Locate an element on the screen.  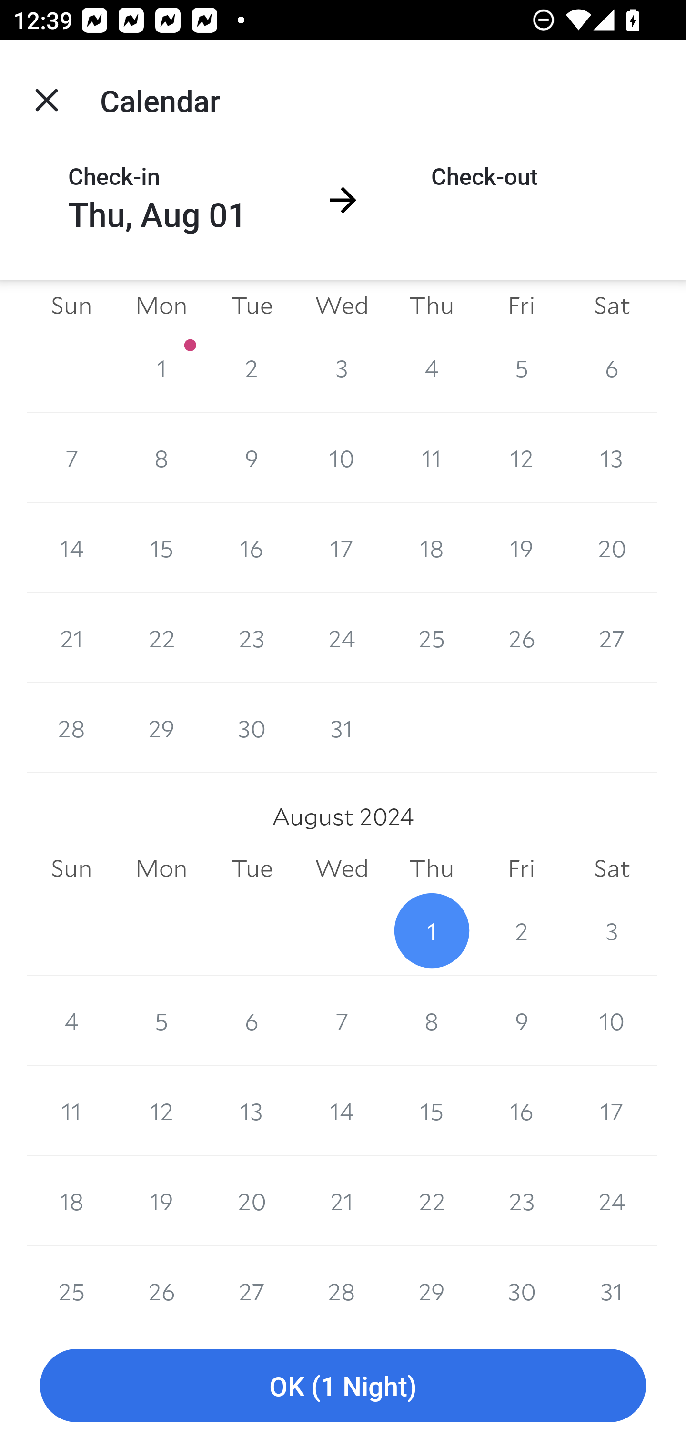
2 2 August 2024 is located at coordinates (521, 930).